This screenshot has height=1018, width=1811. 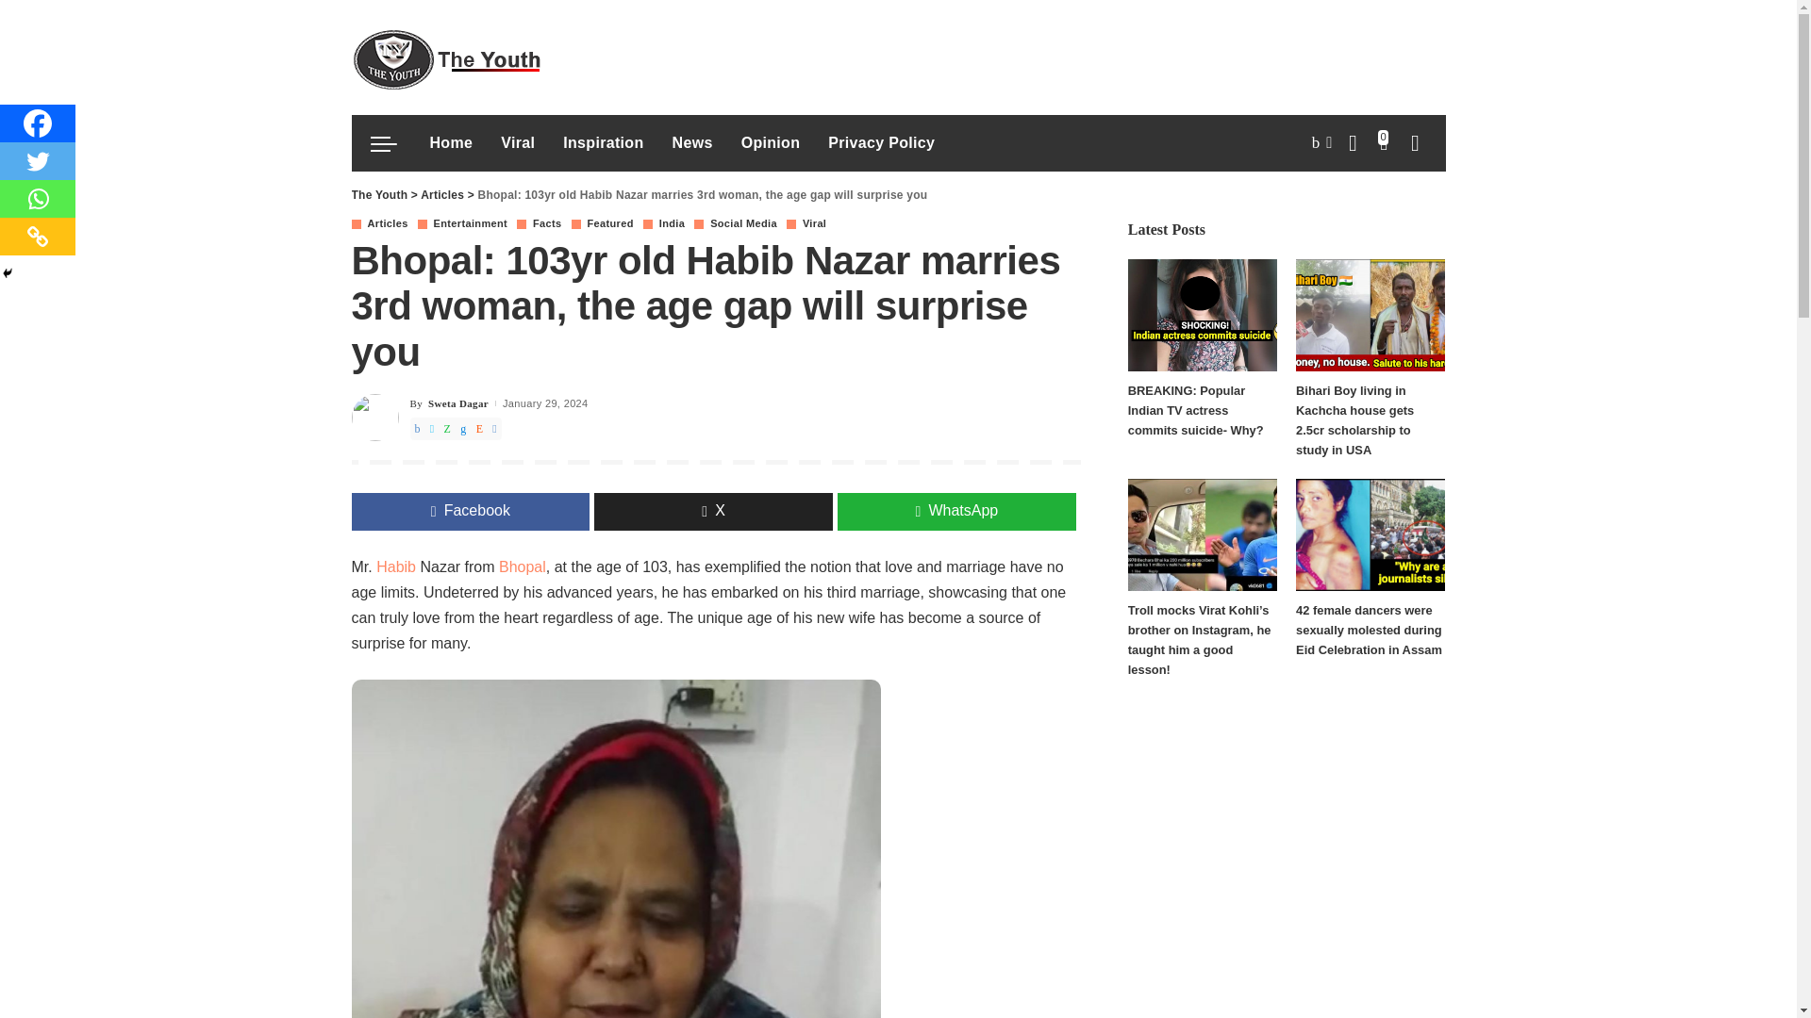 I want to click on Go to the Articles Category archives., so click(x=441, y=194).